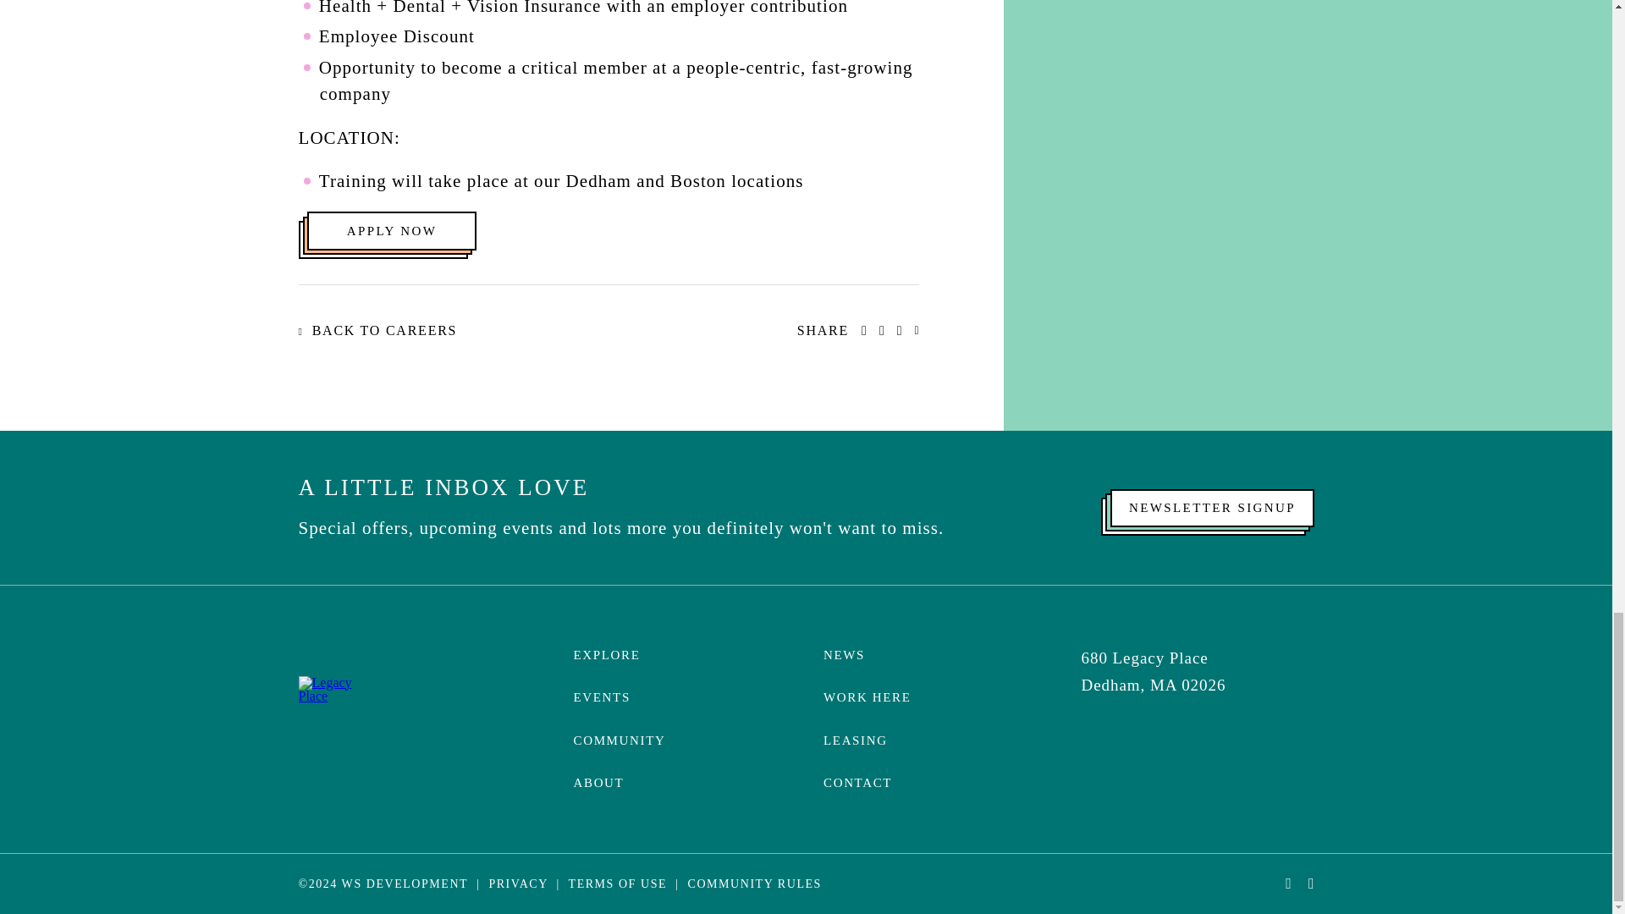  What do you see at coordinates (858, 782) in the screenshot?
I see `CONTACT` at bounding box center [858, 782].